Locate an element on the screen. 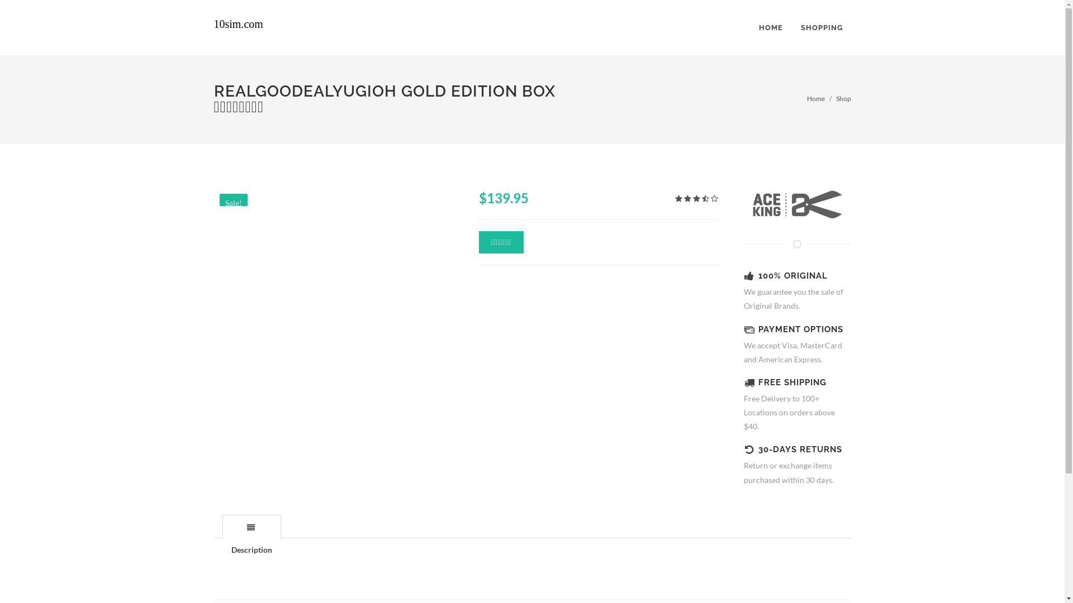 Image resolution: width=1073 pixels, height=603 pixels. 10sim.com is located at coordinates (248, 28).